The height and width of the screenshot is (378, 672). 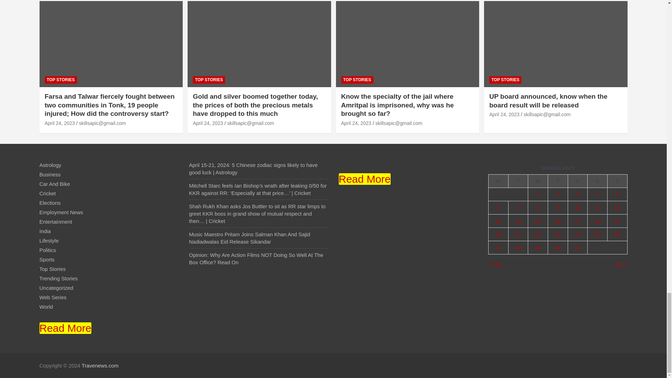 What do you see at coordinates (538, 181) in the screenshot?
I see `Wednesday` at bounding box center [538, 181].